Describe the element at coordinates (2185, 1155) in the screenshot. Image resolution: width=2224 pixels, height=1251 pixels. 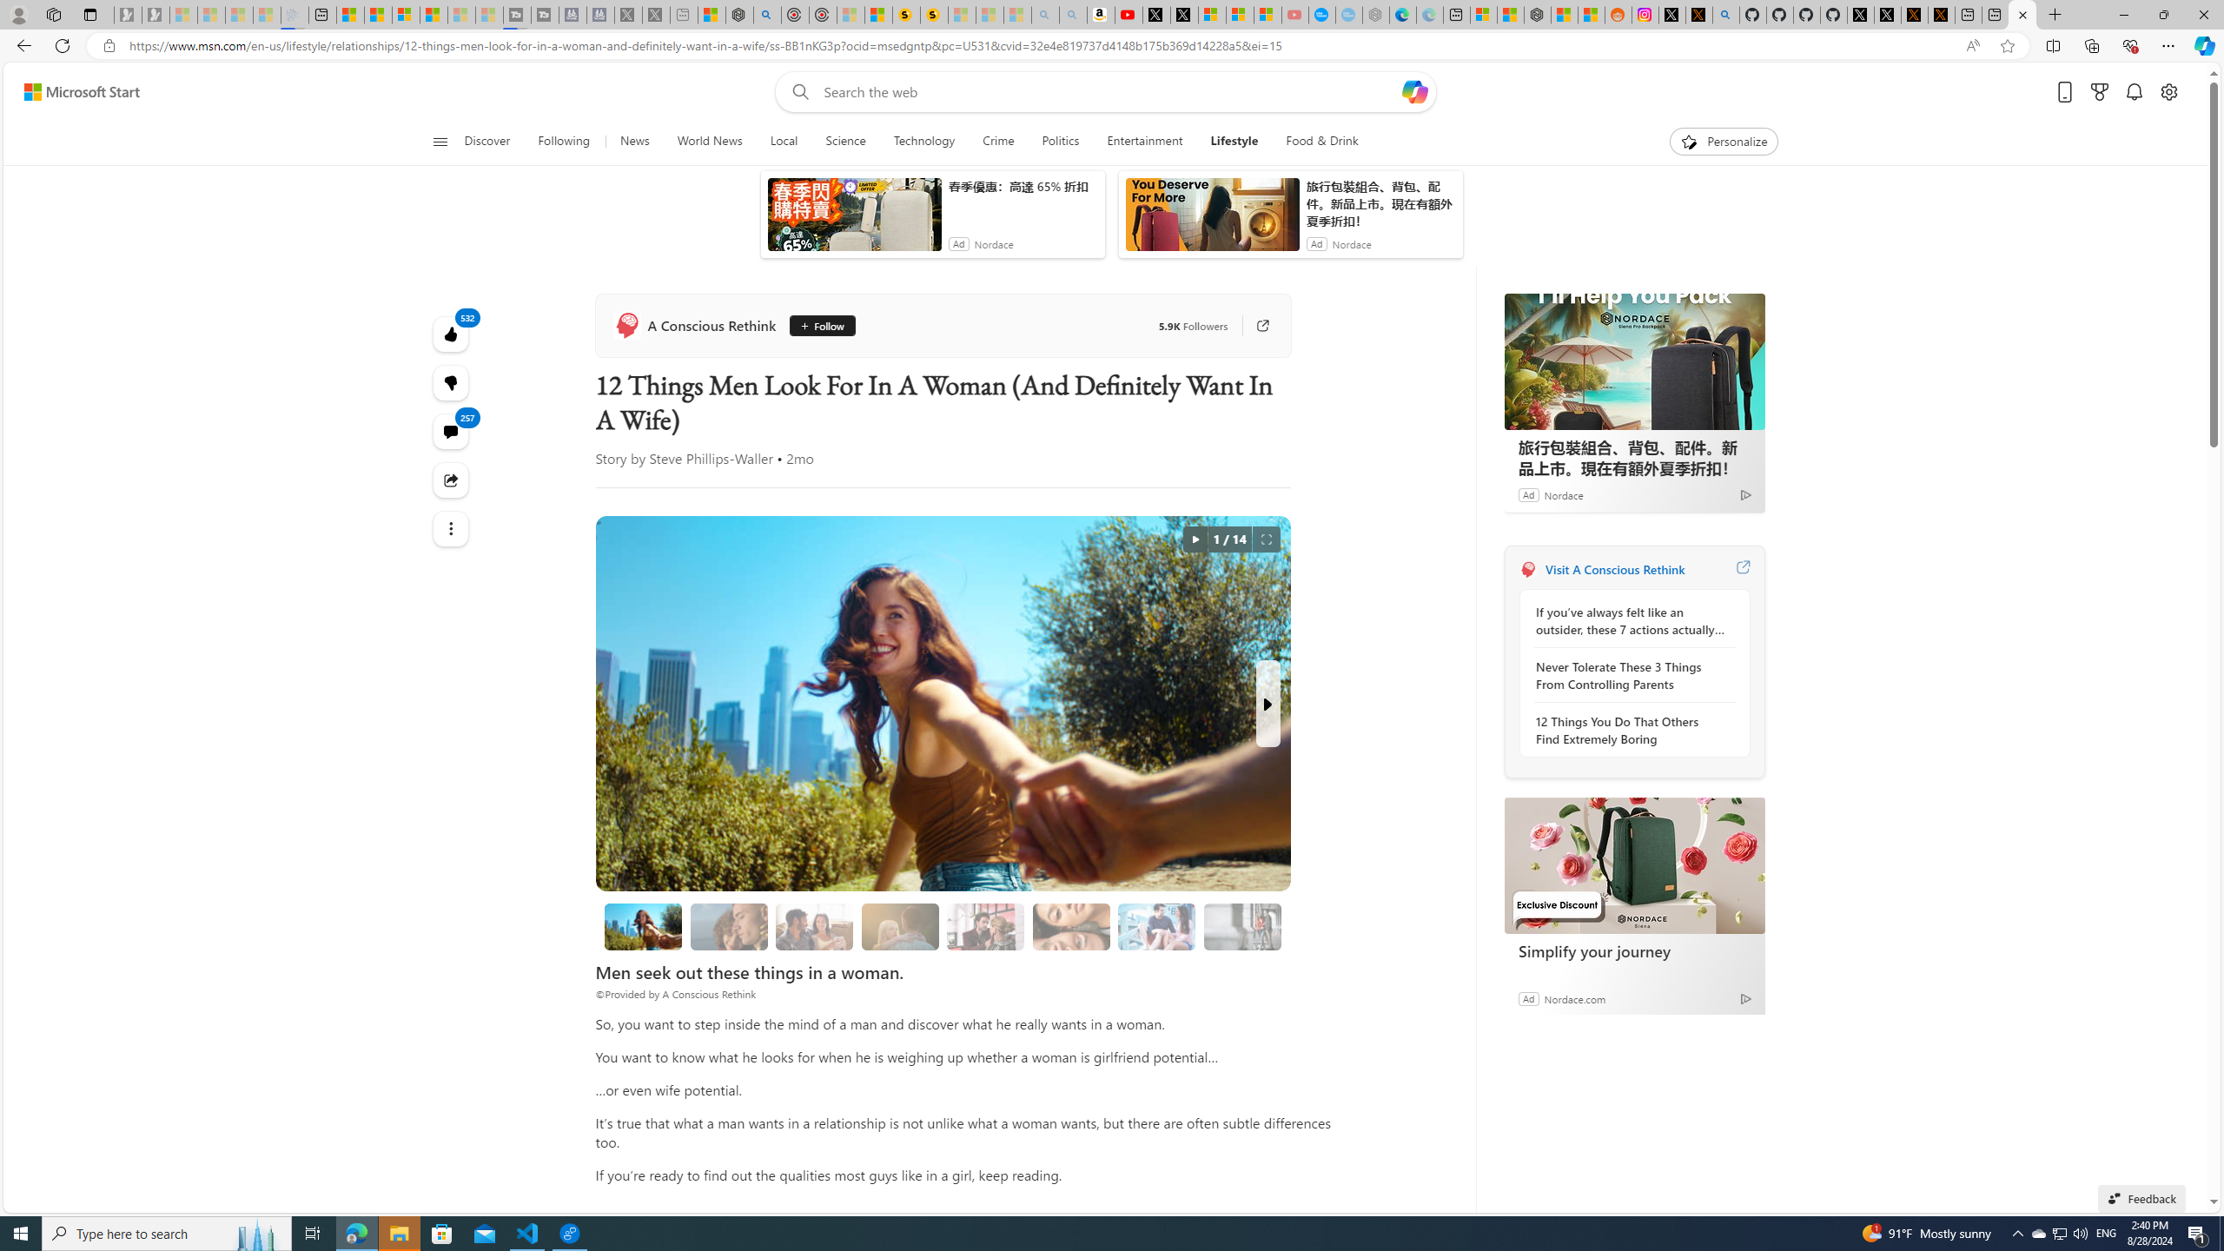
I see `Expand background` at that location.